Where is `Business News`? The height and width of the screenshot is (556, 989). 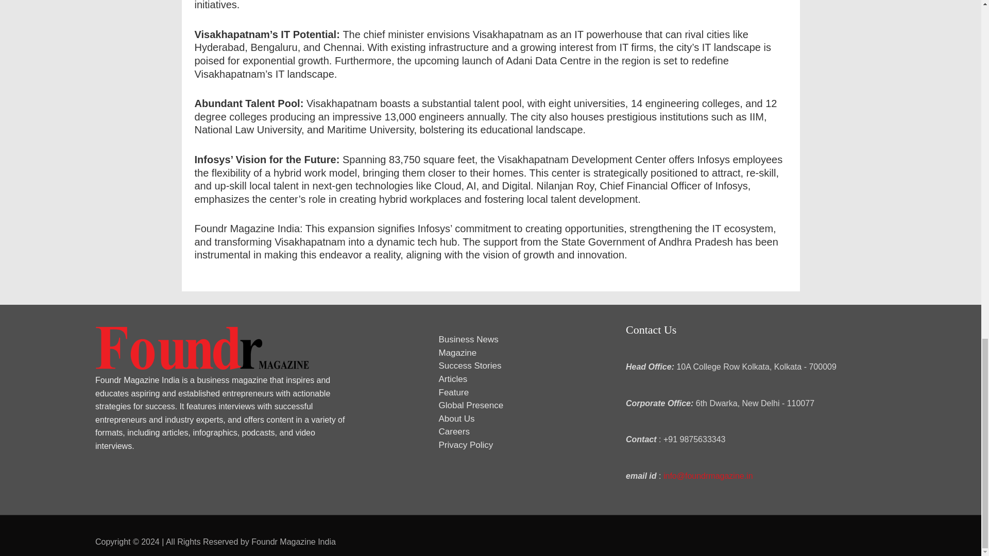 Business News is located at coordinates (469, 339).